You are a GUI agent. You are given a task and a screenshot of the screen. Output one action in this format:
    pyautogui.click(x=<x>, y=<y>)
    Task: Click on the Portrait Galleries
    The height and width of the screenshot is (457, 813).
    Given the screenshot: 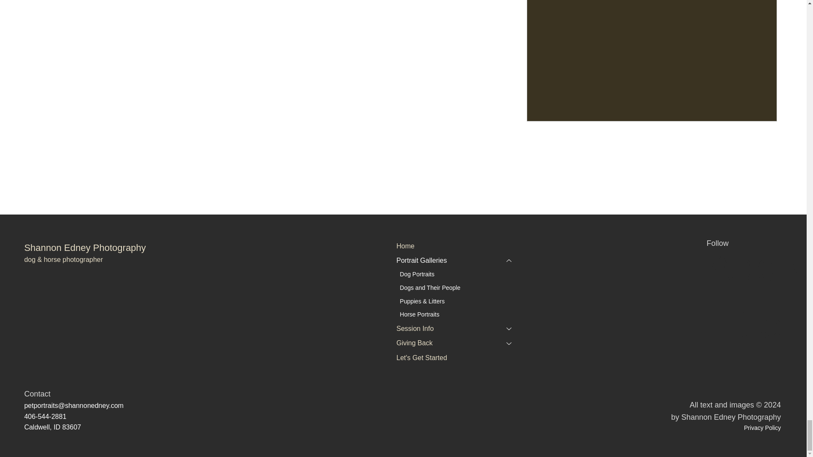 What is the action you would take?
    pyautogui.click(x=448, y=261)
    